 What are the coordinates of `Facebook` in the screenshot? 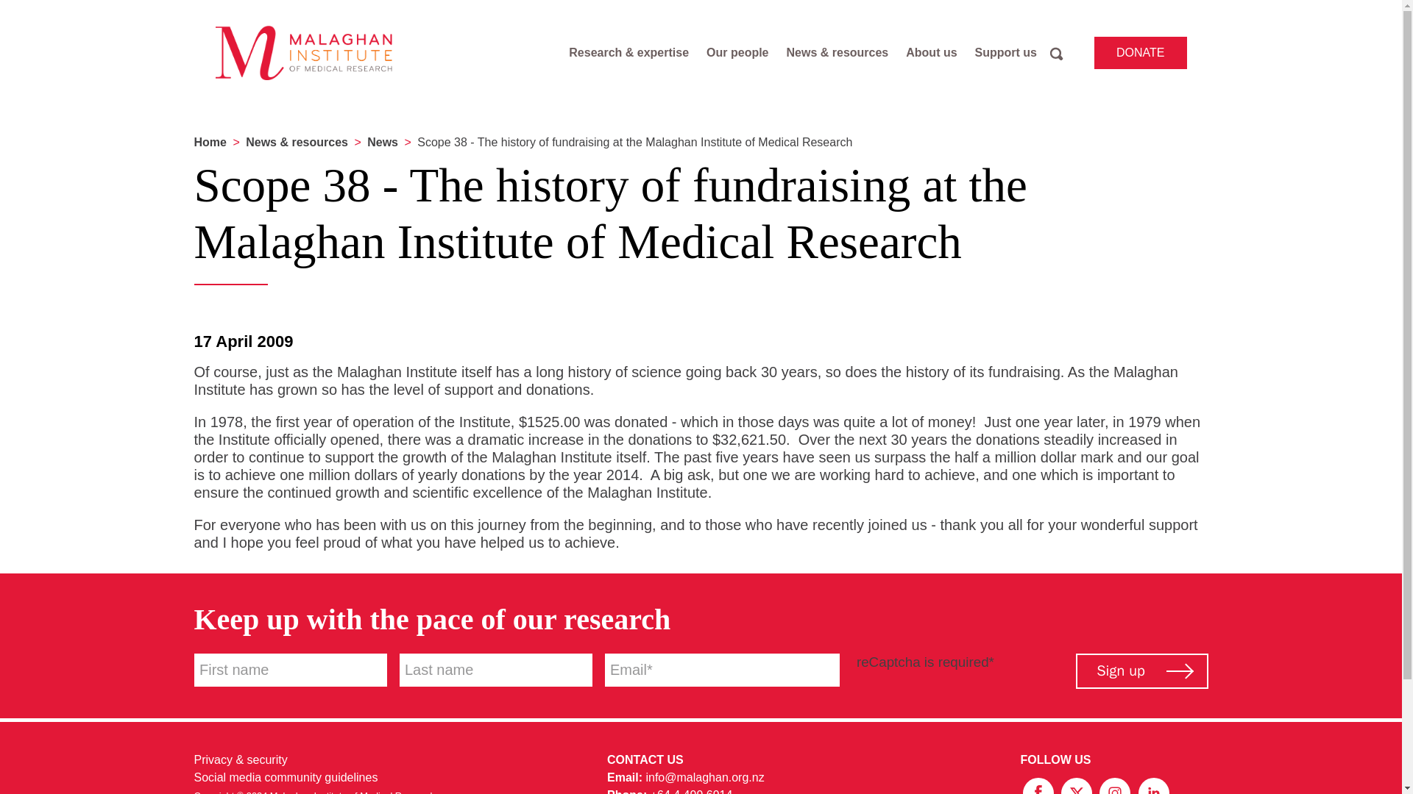 It's located at (1039, 790).